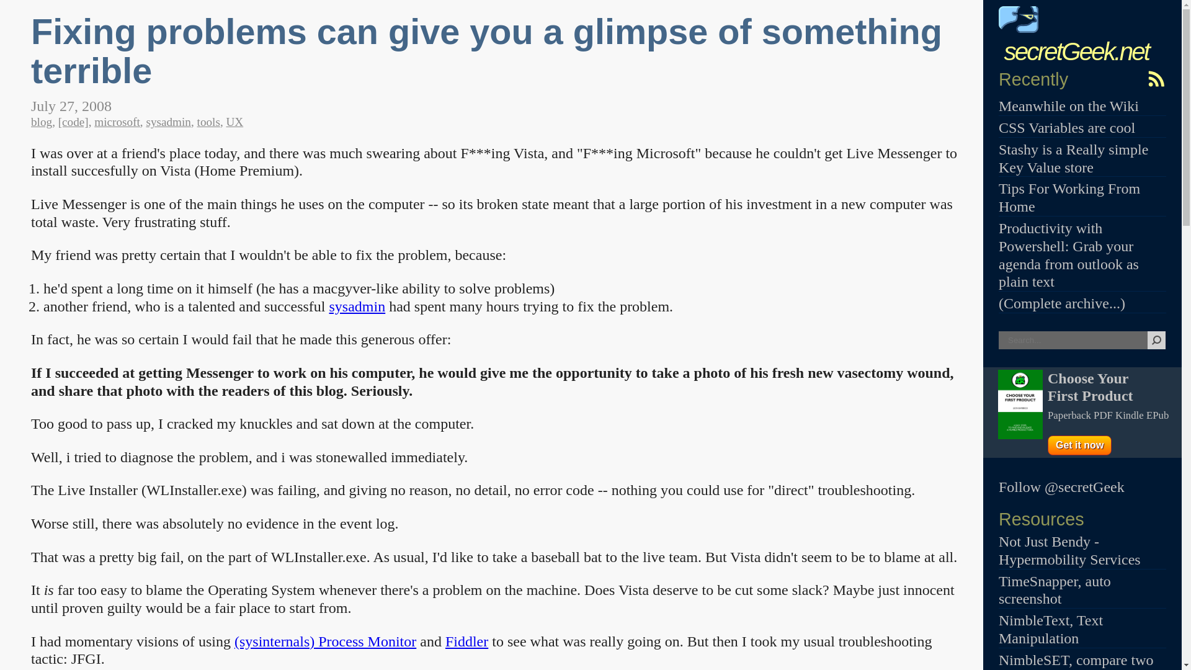  Describe the element at coordinates (41, 122) in the screenshot. I see `blog` at that location.